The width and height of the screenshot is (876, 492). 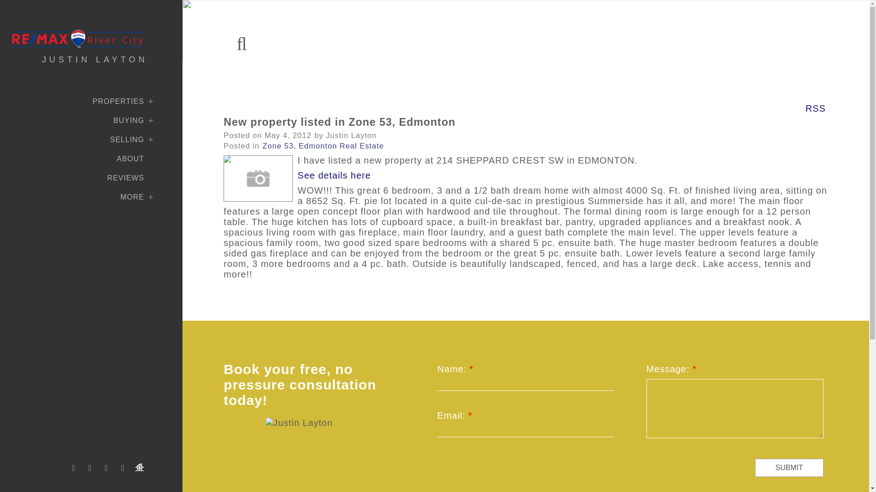 I want to click on Zone 53, Edmonton Real Estate, so click(x=323, y=145).